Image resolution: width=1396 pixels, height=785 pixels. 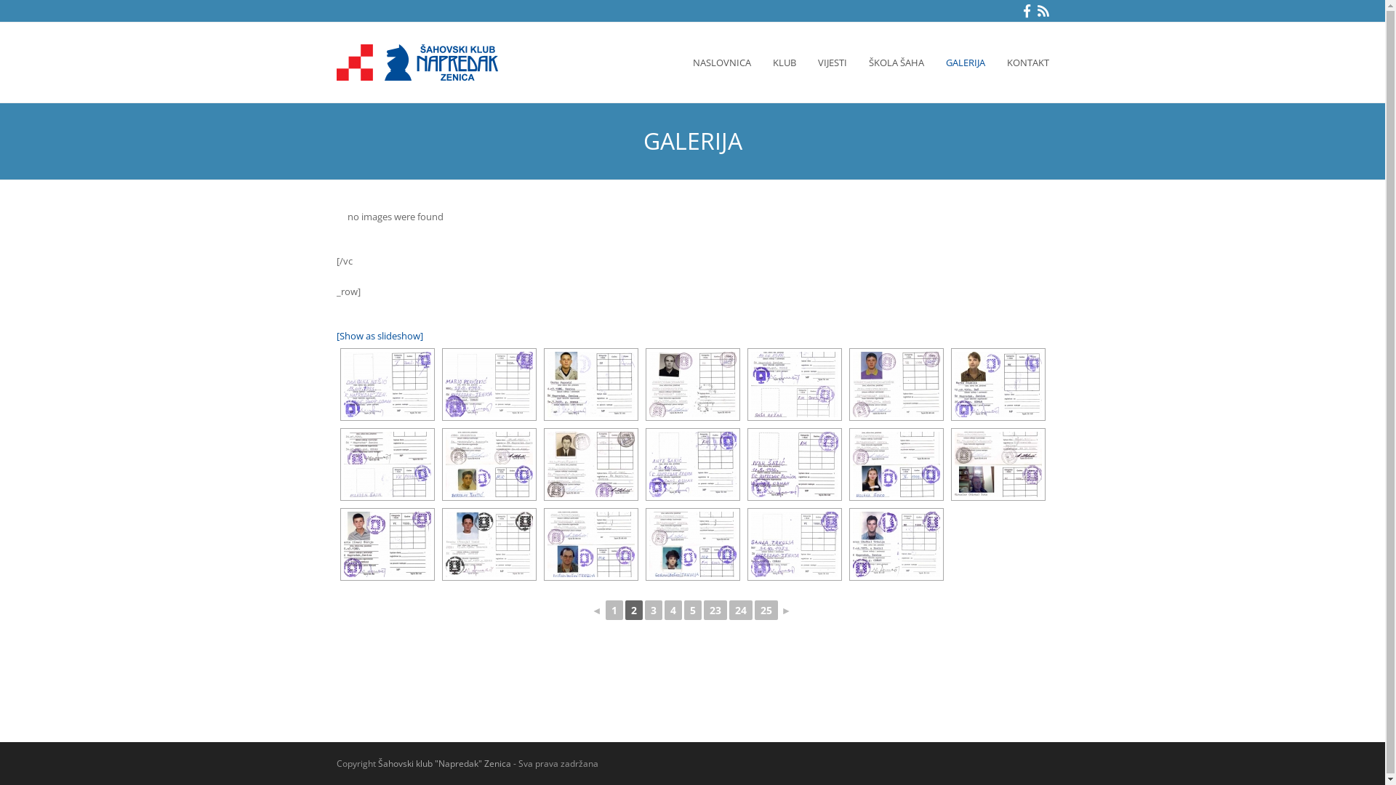 What do you see at coordinates (489, 464) in the screenshot?
I see `1-5-2013-82331` at bounding box center [489, 464].